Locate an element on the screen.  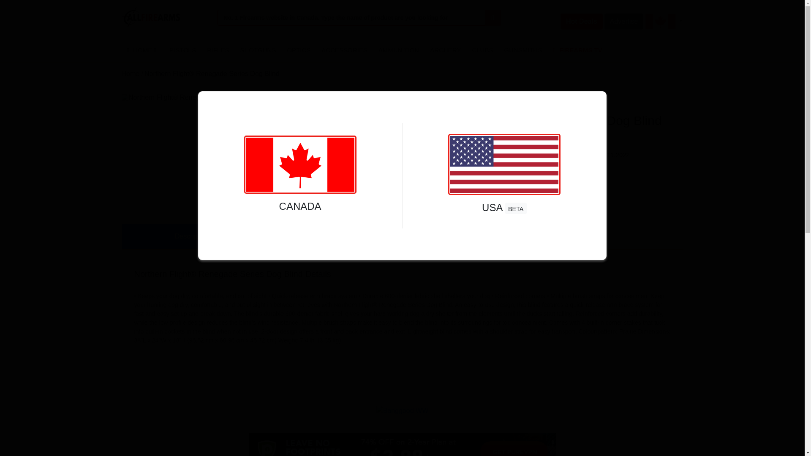
OPTICS is located at coordinates (299, 50).